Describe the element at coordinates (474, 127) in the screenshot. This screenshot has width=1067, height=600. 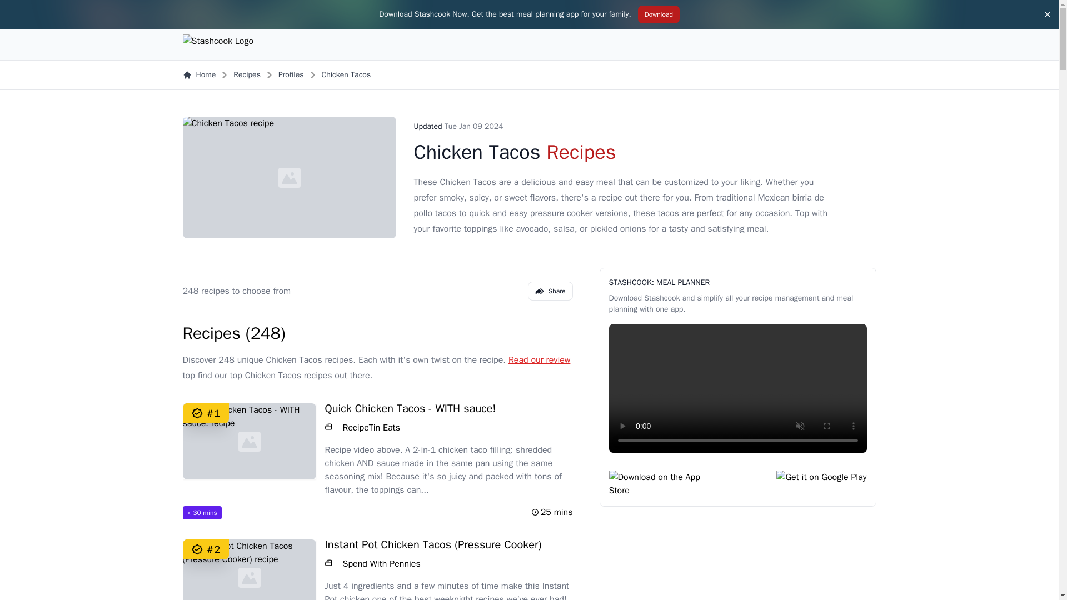
I see `Tue Jan 09 2024` at that location.